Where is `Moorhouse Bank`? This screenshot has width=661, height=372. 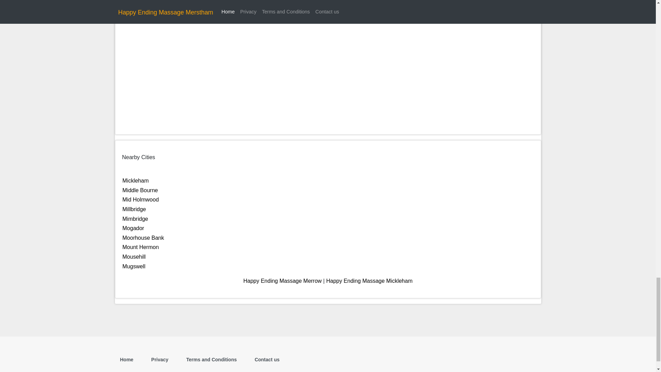
Moorhouse Bank is located at coordinates (143, 238).